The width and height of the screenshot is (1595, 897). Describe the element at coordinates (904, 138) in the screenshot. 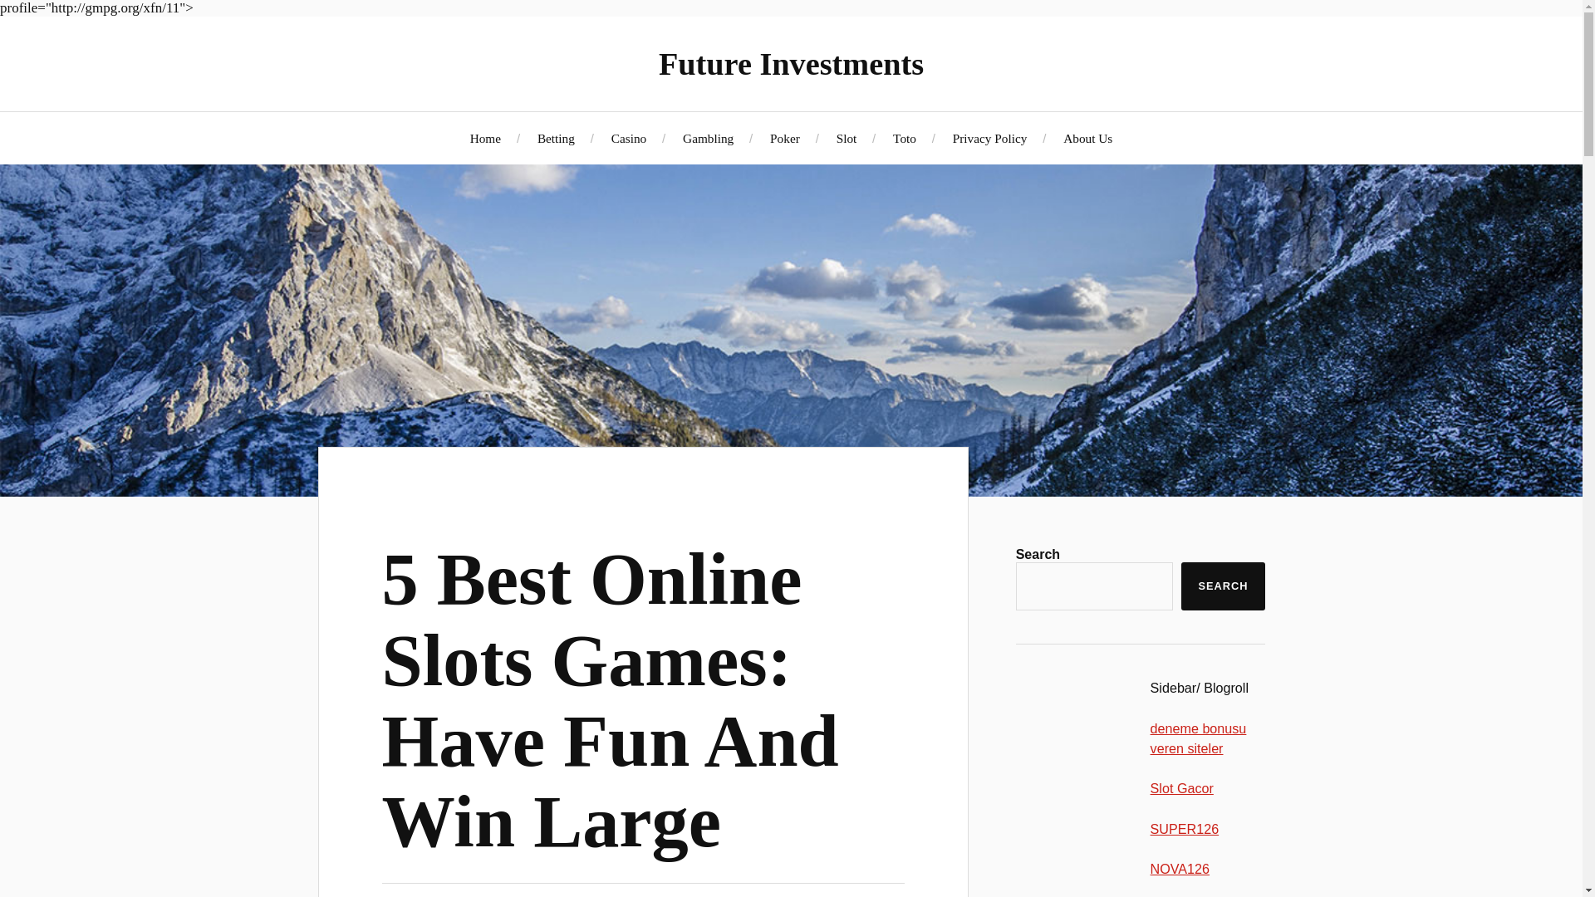

I see `Toto` at that location.